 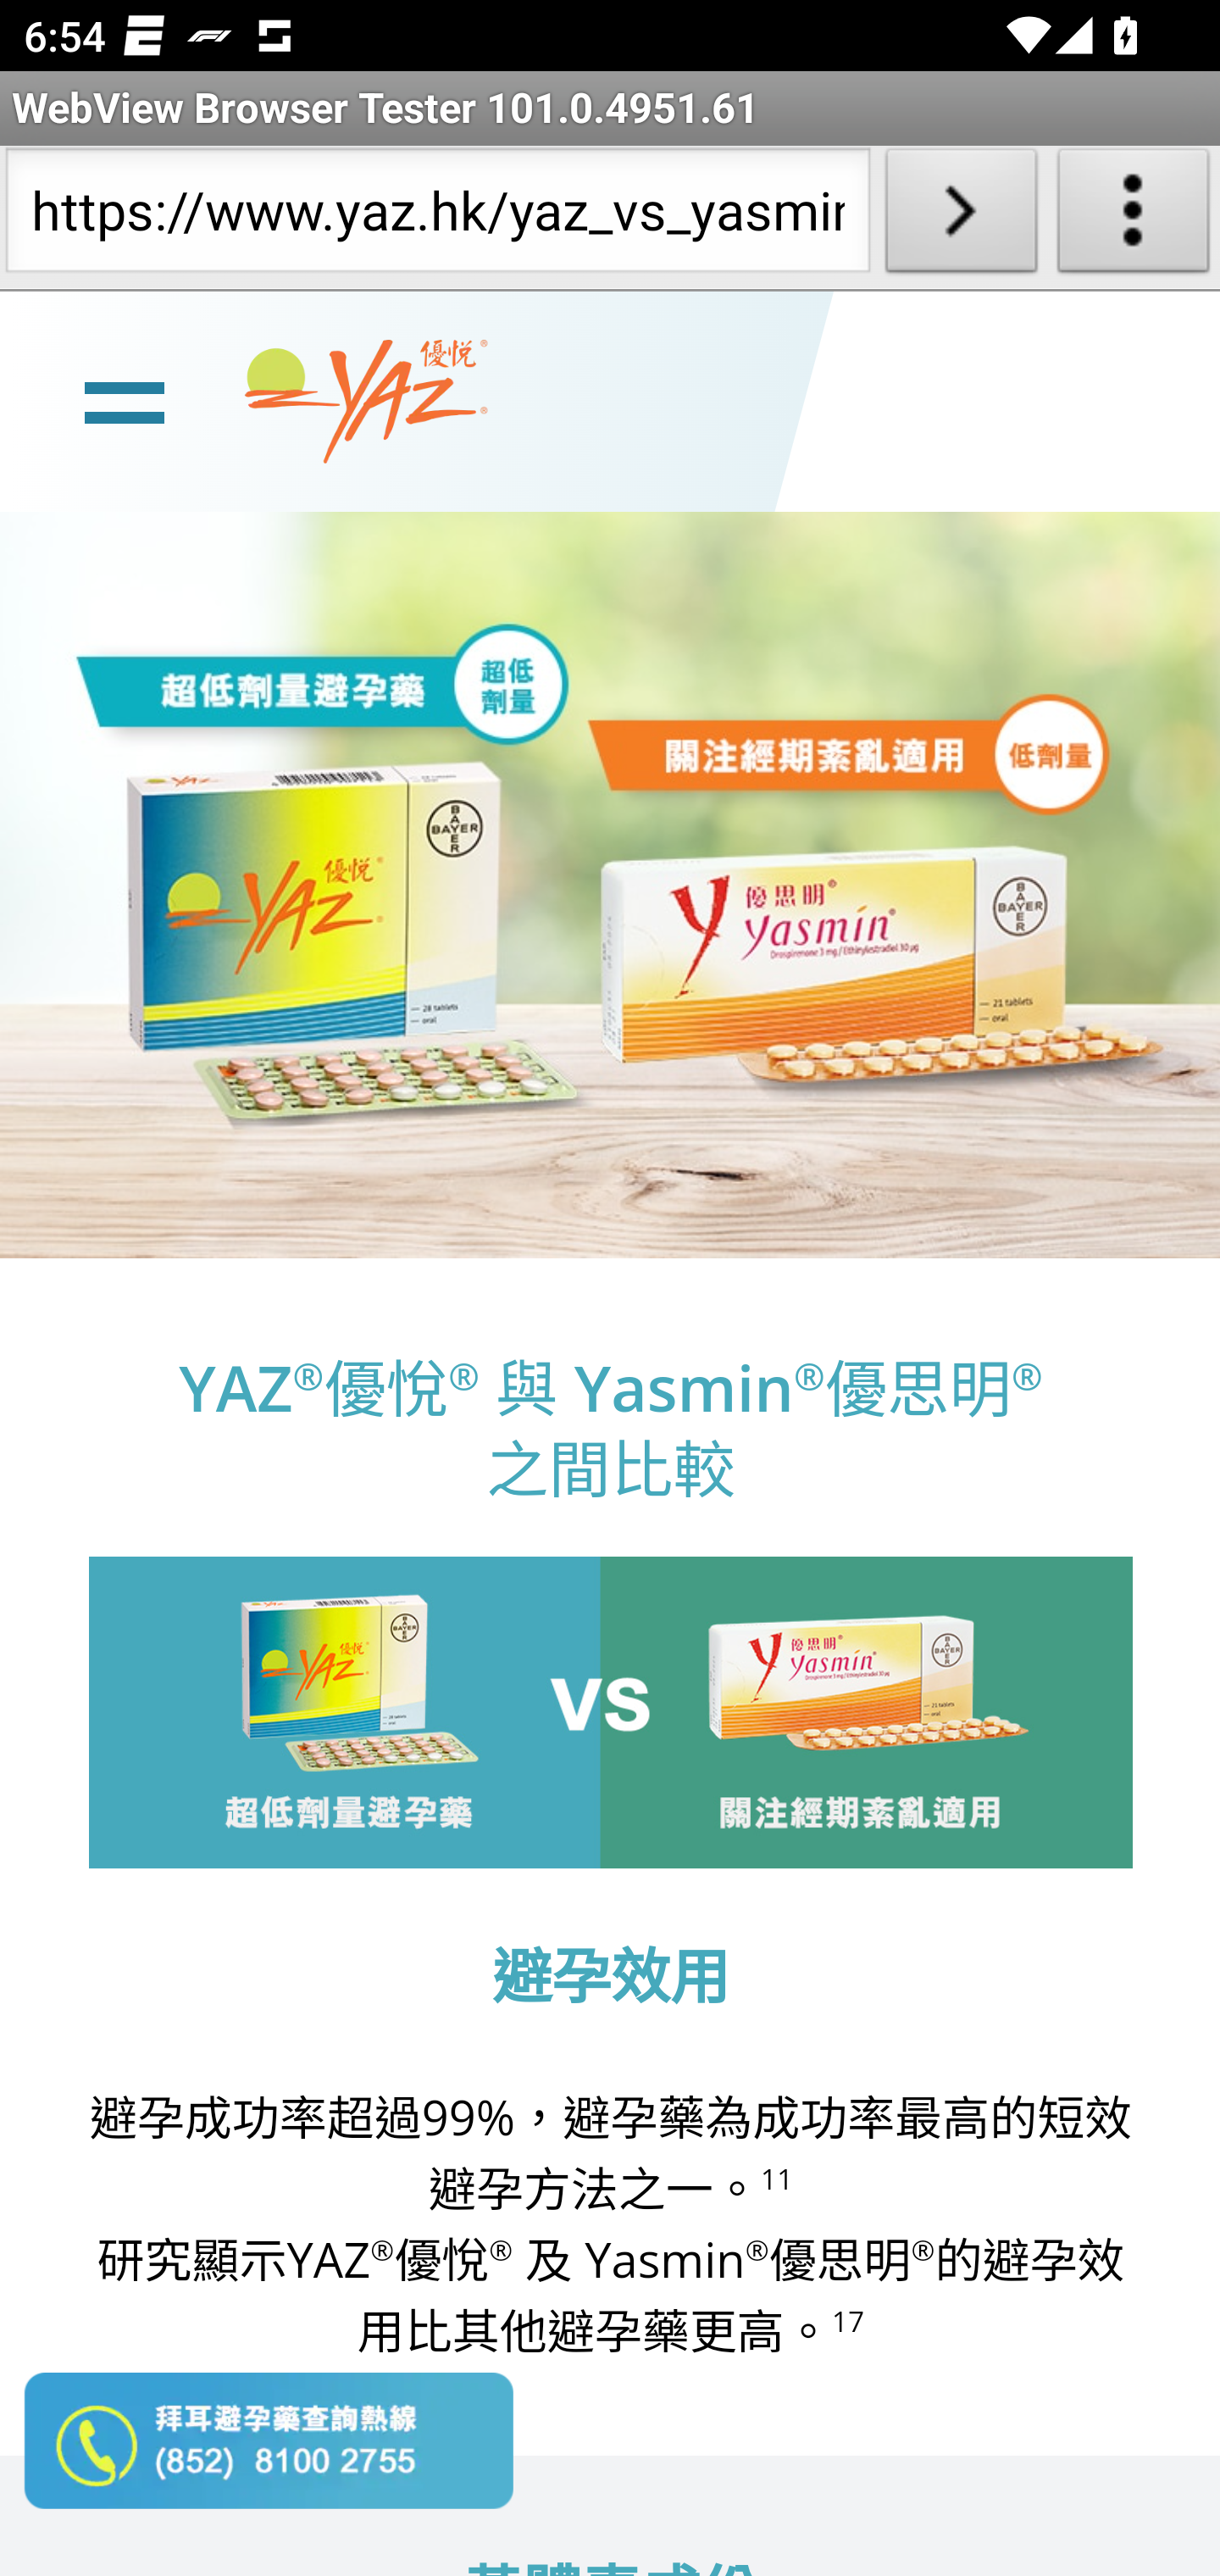 I want to click on line Toggle burger menu, so click(x=124, y=399).